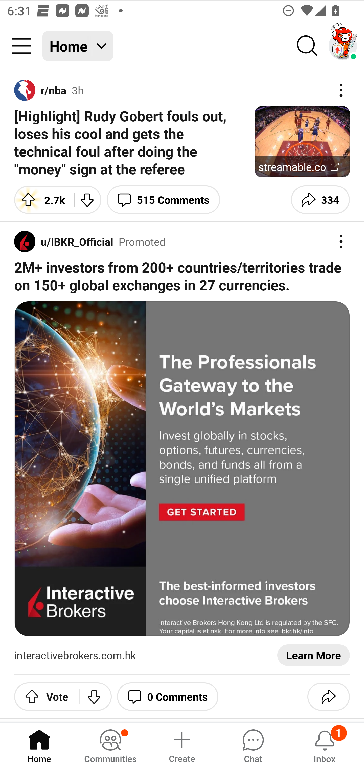 This screenshot has height=768, width=364. Describe the element at coordinates (343, 46) in the screenshot. I see `TestAppium002 account` at that location.